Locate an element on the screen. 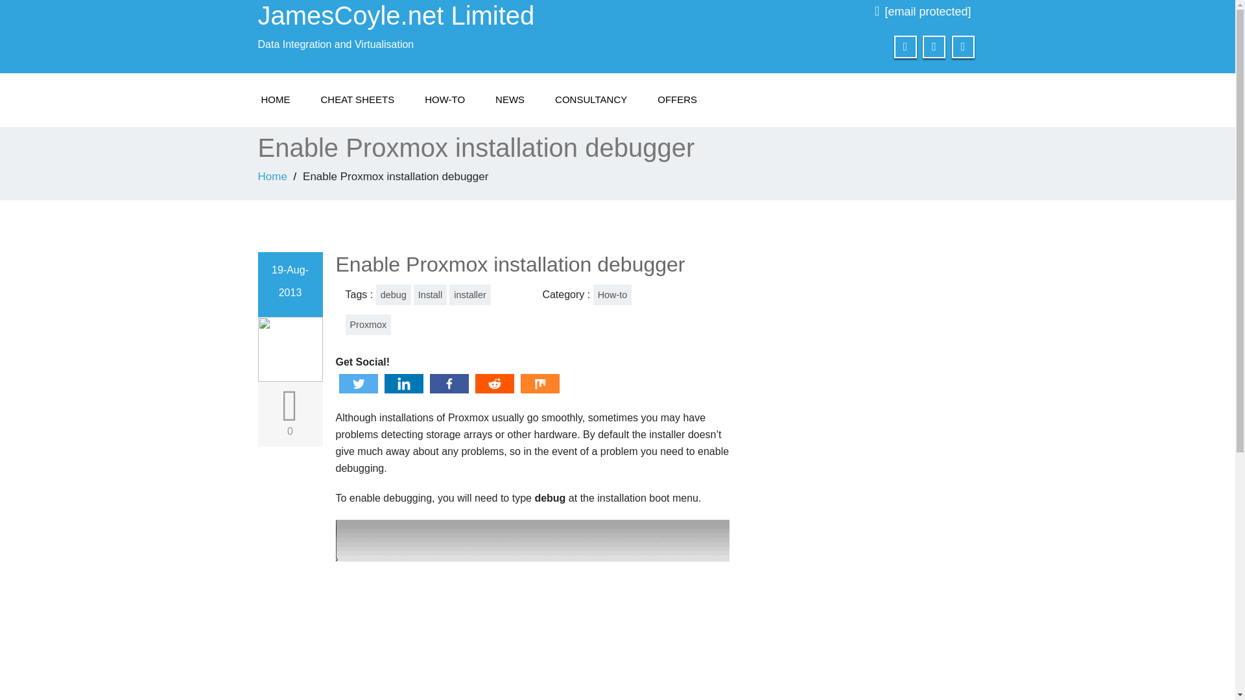 The image size is (1245, 700). Install is located at coordinates (430, 294).